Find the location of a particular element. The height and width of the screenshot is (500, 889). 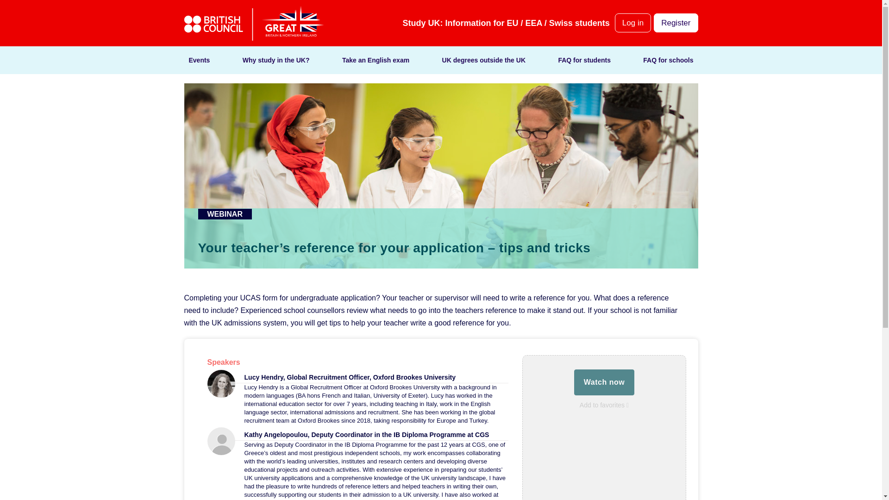

Register is located at coordinates (676, 23).